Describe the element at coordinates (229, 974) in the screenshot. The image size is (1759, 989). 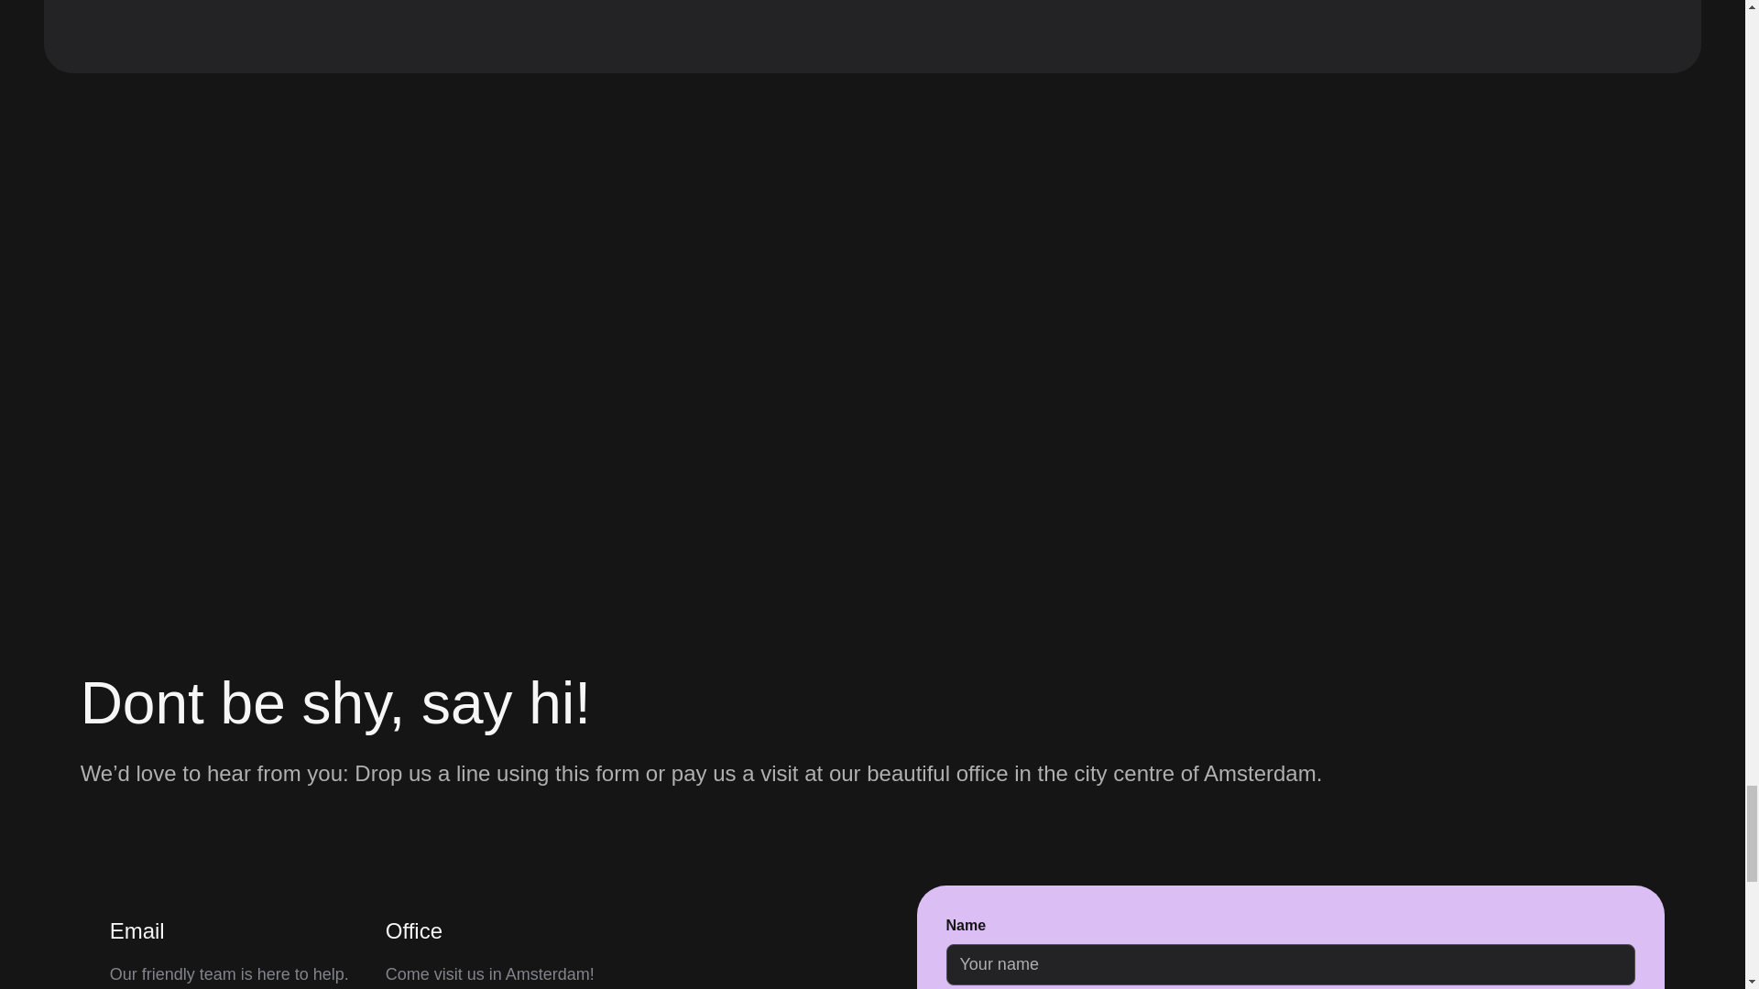
I see `Our friendly team is here to help.` at that location.